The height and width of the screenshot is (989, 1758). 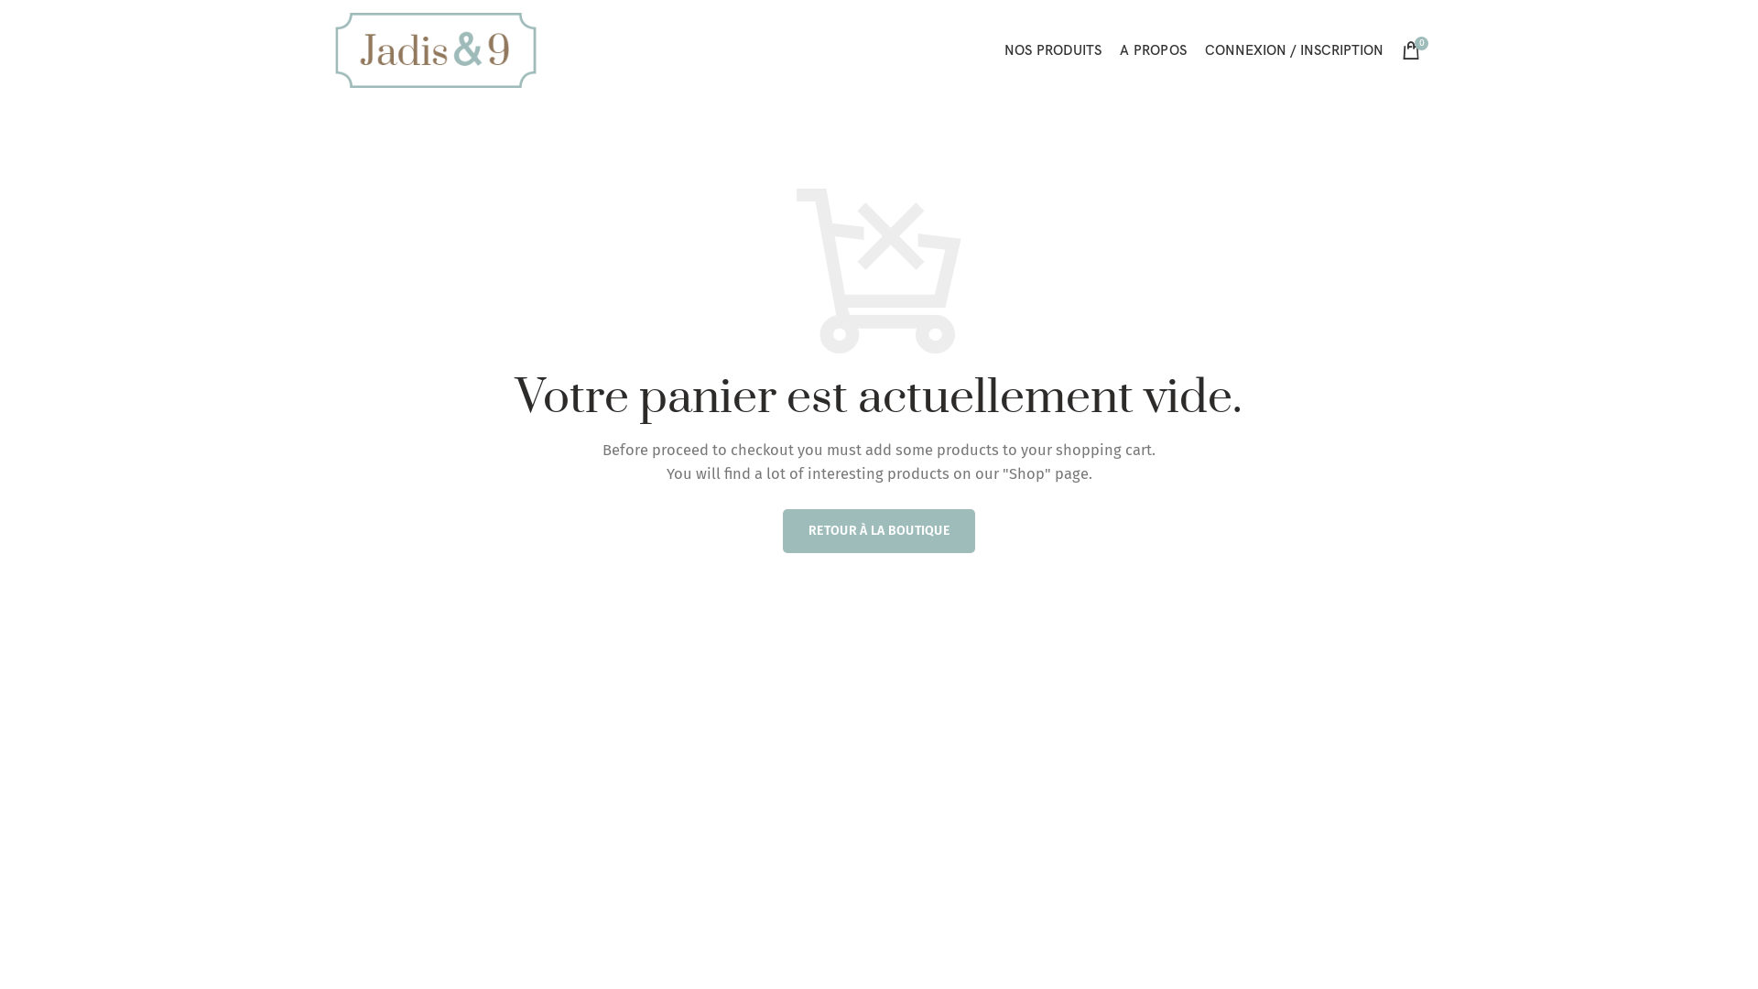 What do you see at coordinates (1053, 50) in the screenshot?
I see `NOS PRODUITS` at bounding box center [1053, 50].